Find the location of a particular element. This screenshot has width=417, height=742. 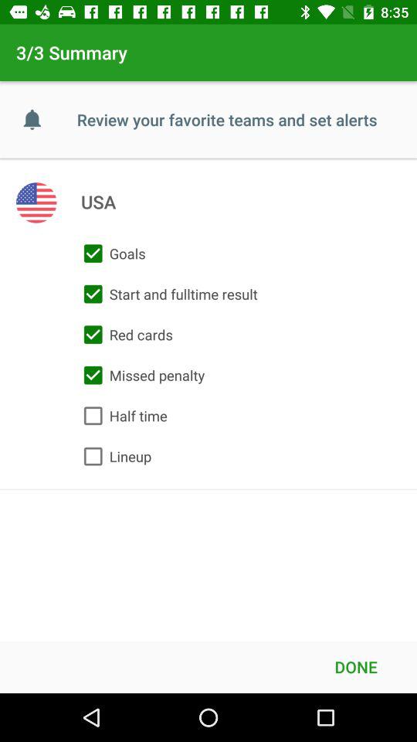

turn on the lineup is located at coordinates (114, 456).